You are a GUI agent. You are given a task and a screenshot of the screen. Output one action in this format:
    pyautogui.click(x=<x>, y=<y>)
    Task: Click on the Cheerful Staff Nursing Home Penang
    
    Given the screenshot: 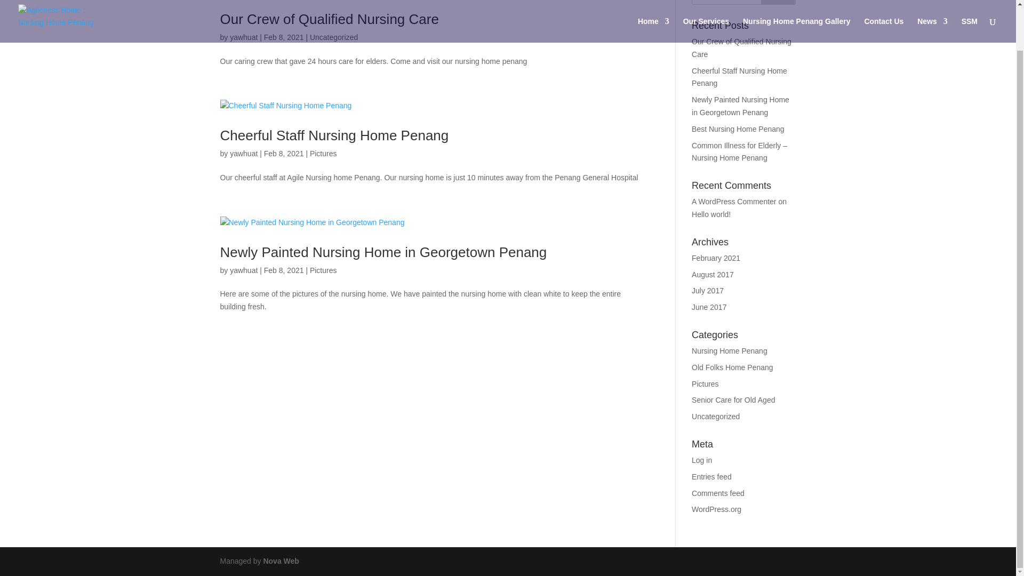 What is the action you would take?
    pyautogui.click(x=334, y=135)
    